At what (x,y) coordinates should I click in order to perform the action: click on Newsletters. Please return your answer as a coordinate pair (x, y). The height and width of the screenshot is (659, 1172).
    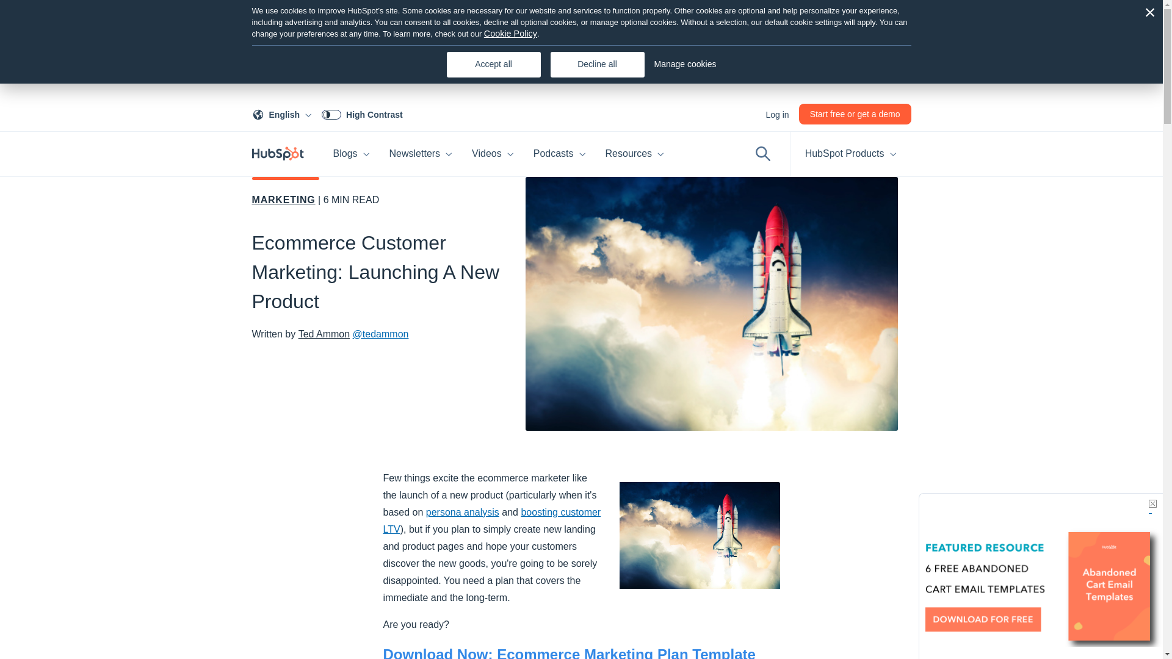
    Looking at the image, I should click on (421, 154).